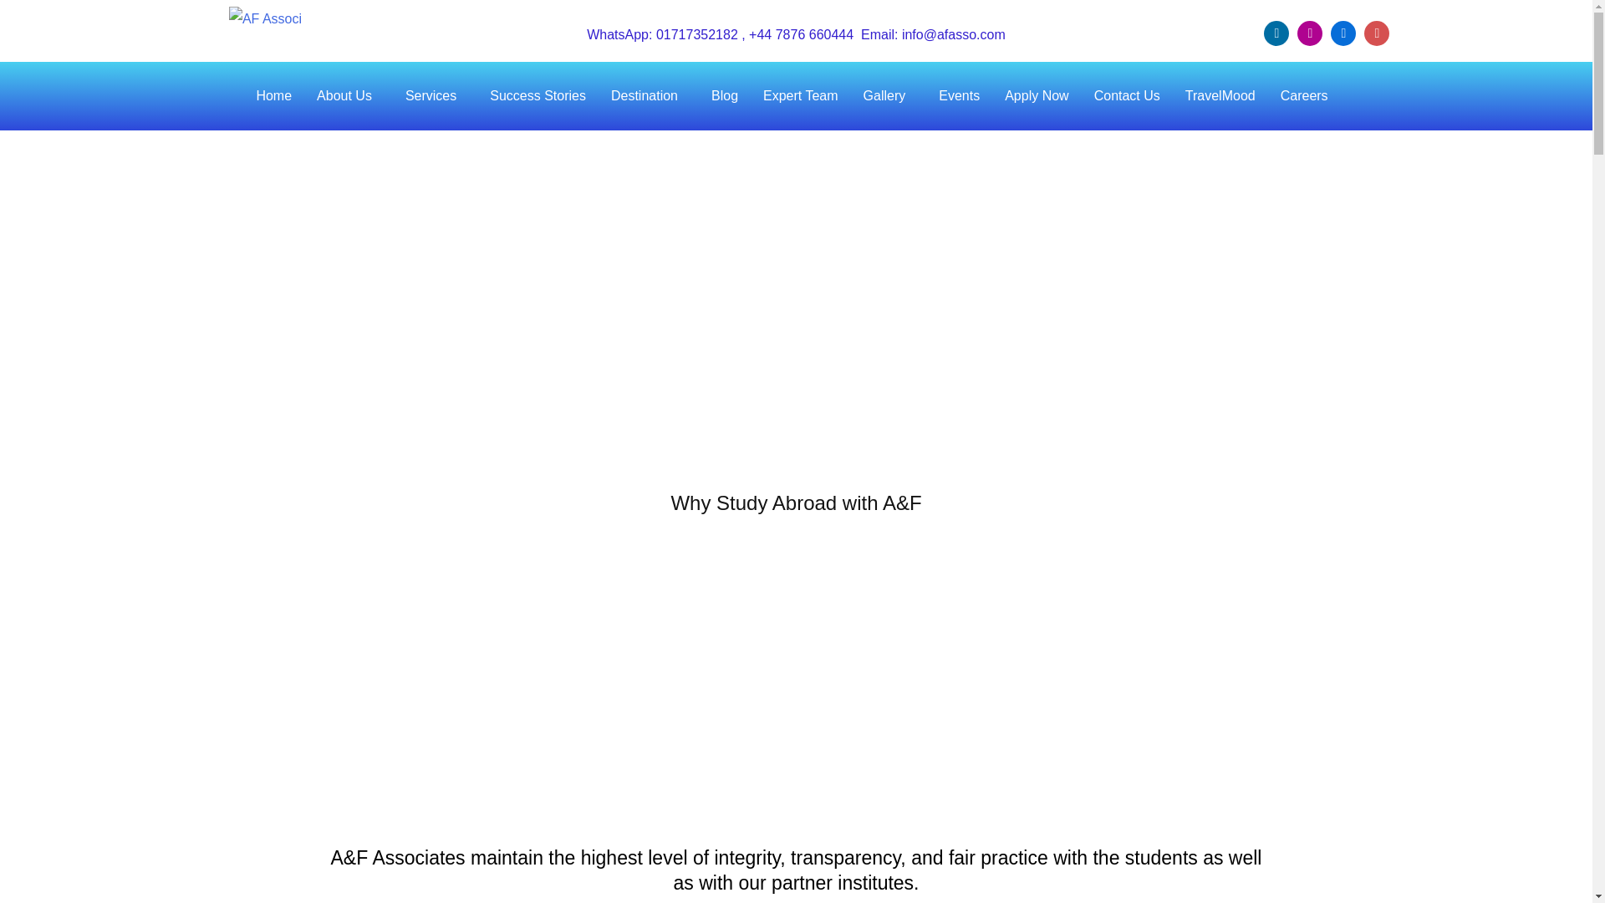 The width and height of the screenshot is (1605, 903). I want to click on Gallery, so click(889, 95).